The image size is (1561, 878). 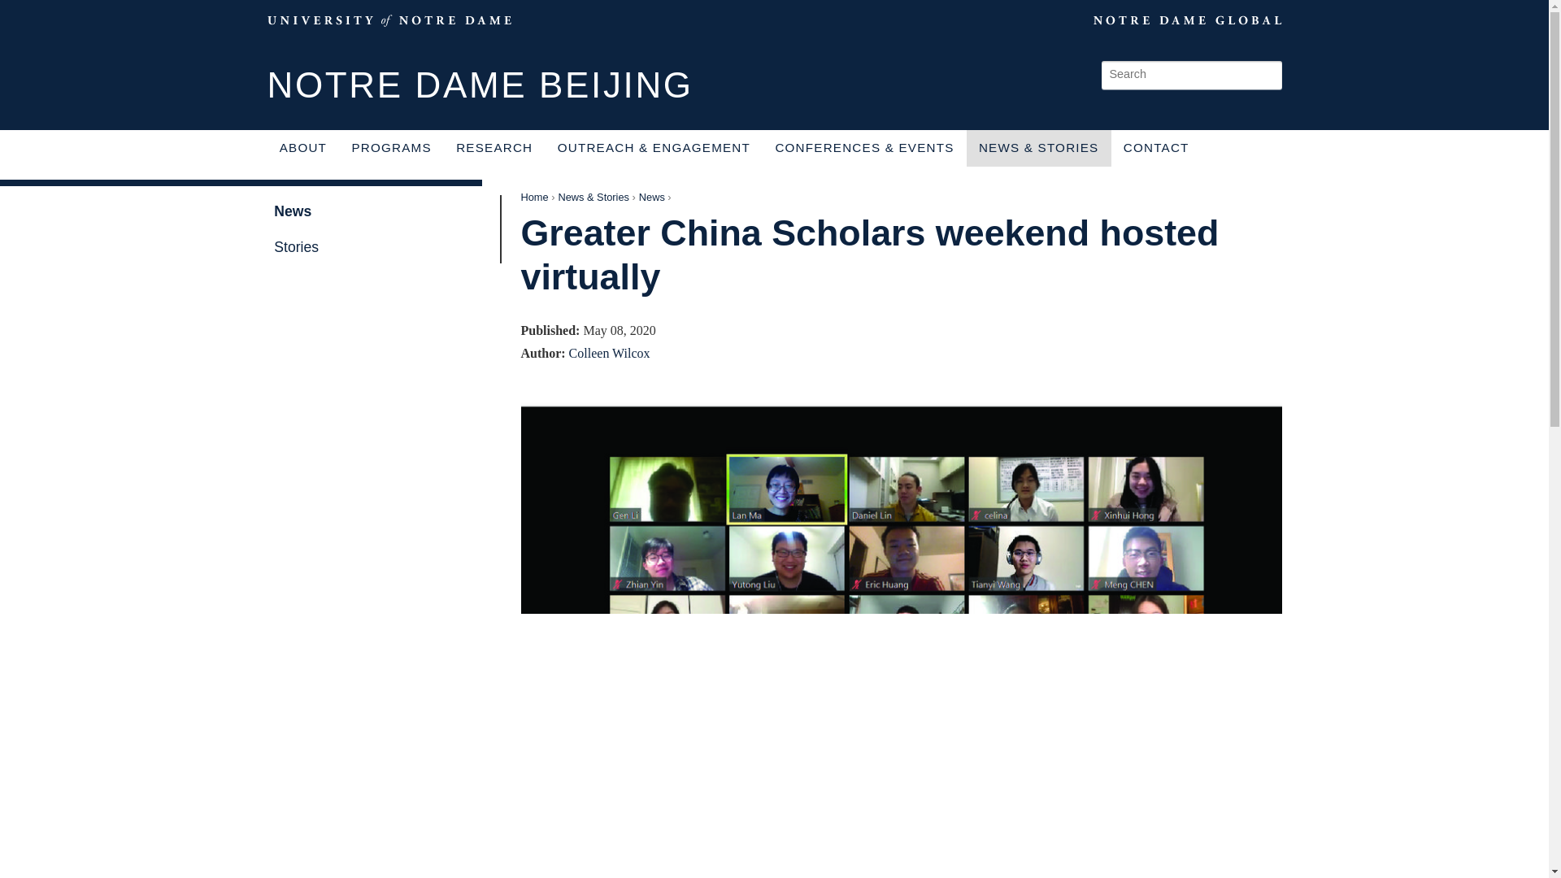 What do you see at coordinates (480, 86) in the screenshot?
I see `NOTRE DAME BEIJING` at bounding box center [480, 86].